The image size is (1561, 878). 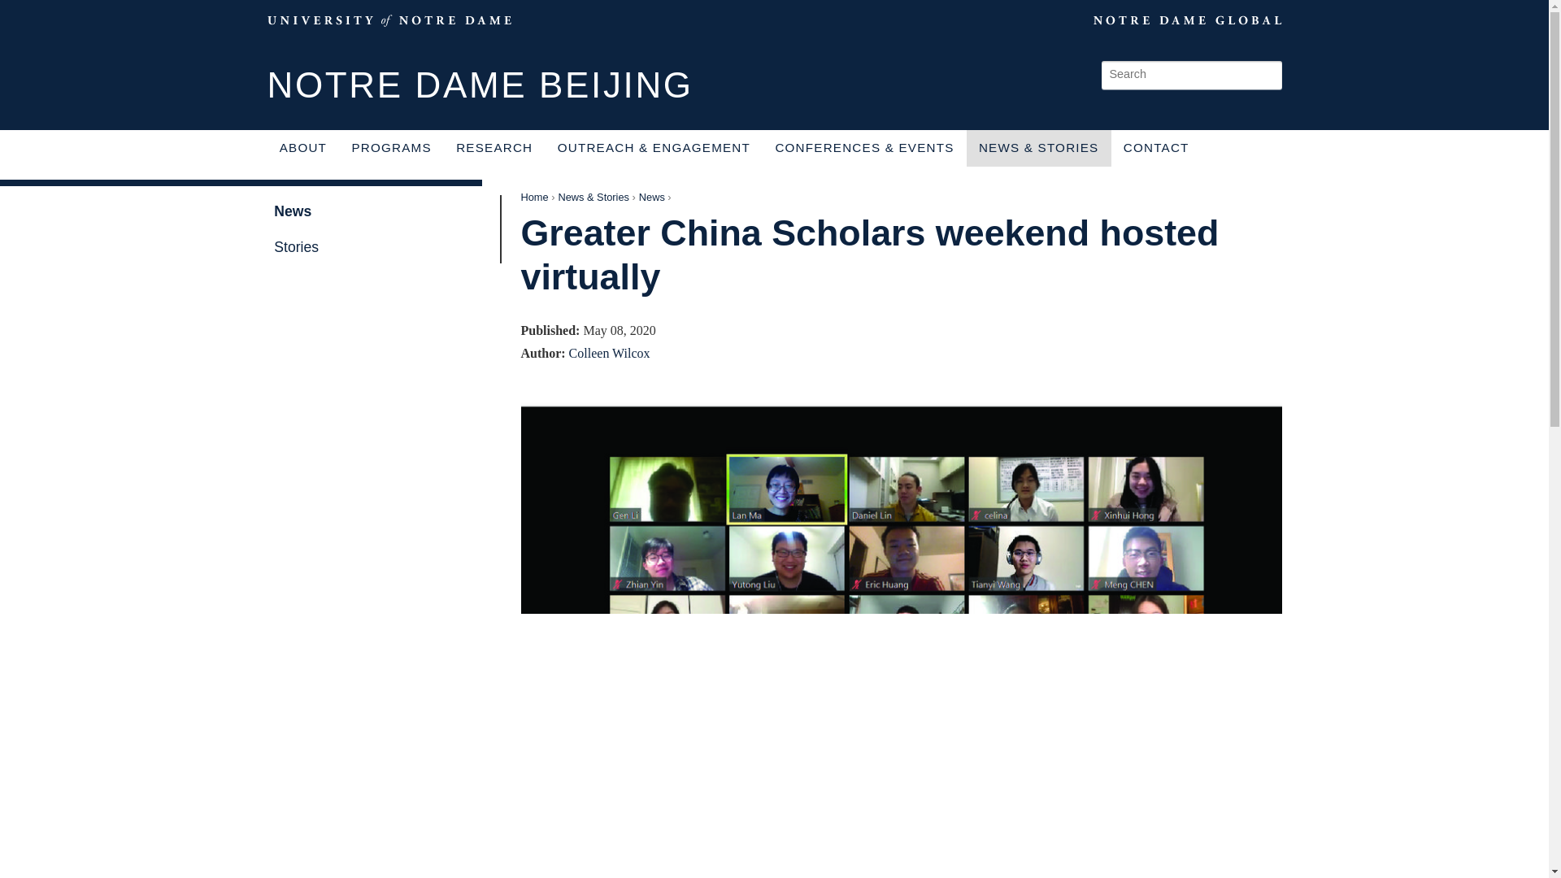 What do you see at coordinates (480, 86) in the screenshot?
I see `NOTRE DAME BEIJING` at bounding box center [480, 86].